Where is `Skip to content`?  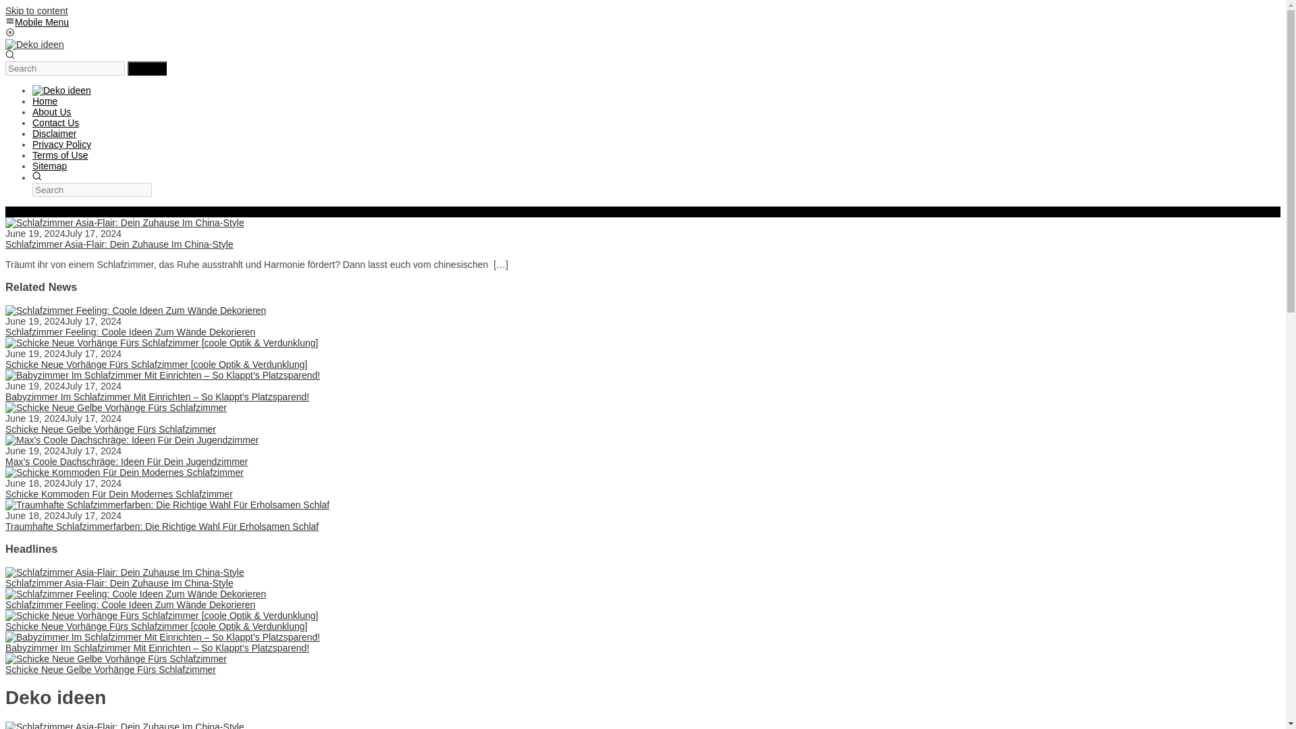
Skip to content is located at coordinates (36, 10).